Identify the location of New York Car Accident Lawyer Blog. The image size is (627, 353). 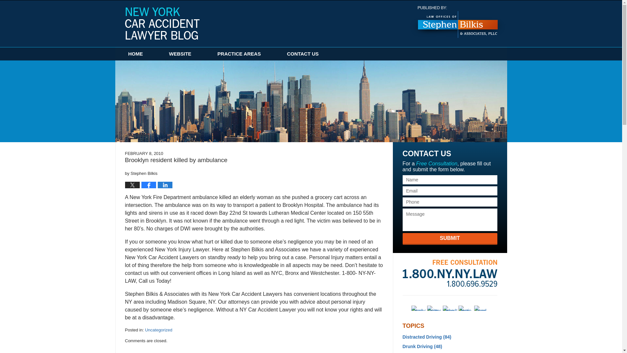
(162, 23).